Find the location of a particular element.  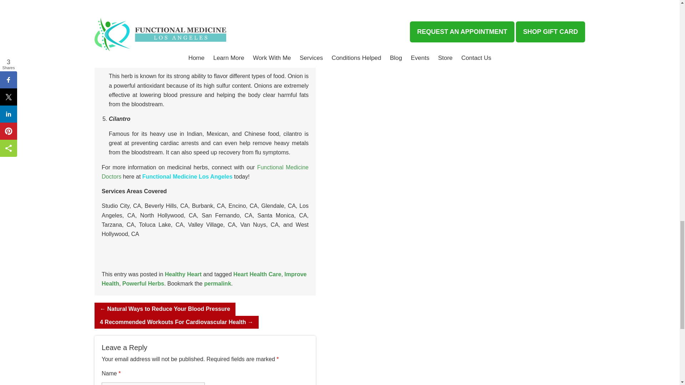

Functional Medicine Doctors is located at coordinates (205, 172).